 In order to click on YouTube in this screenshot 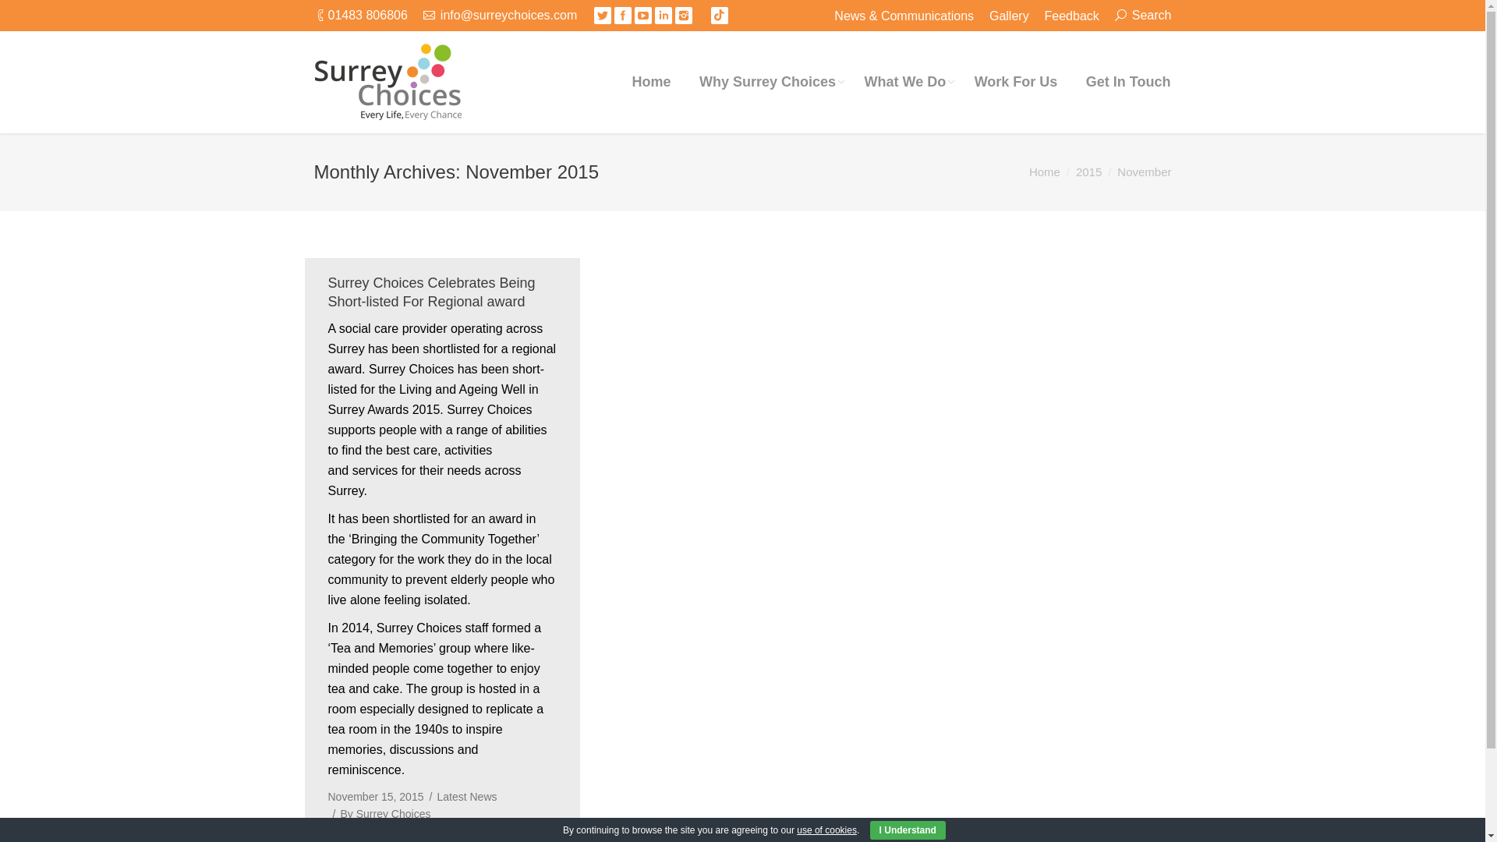, I will do `click(642, 16)`.